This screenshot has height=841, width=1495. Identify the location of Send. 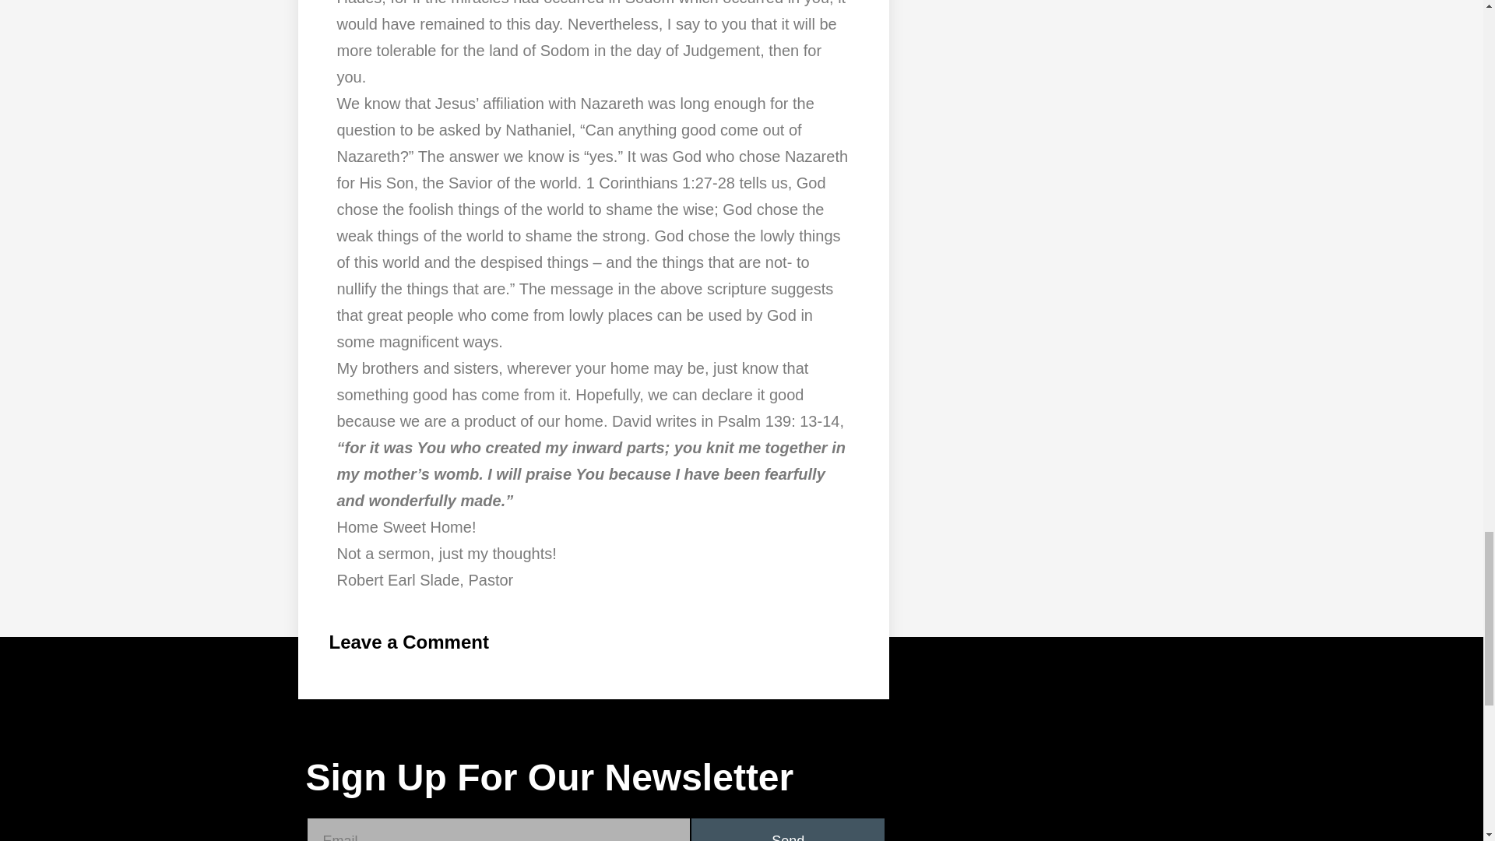
(788, 829).